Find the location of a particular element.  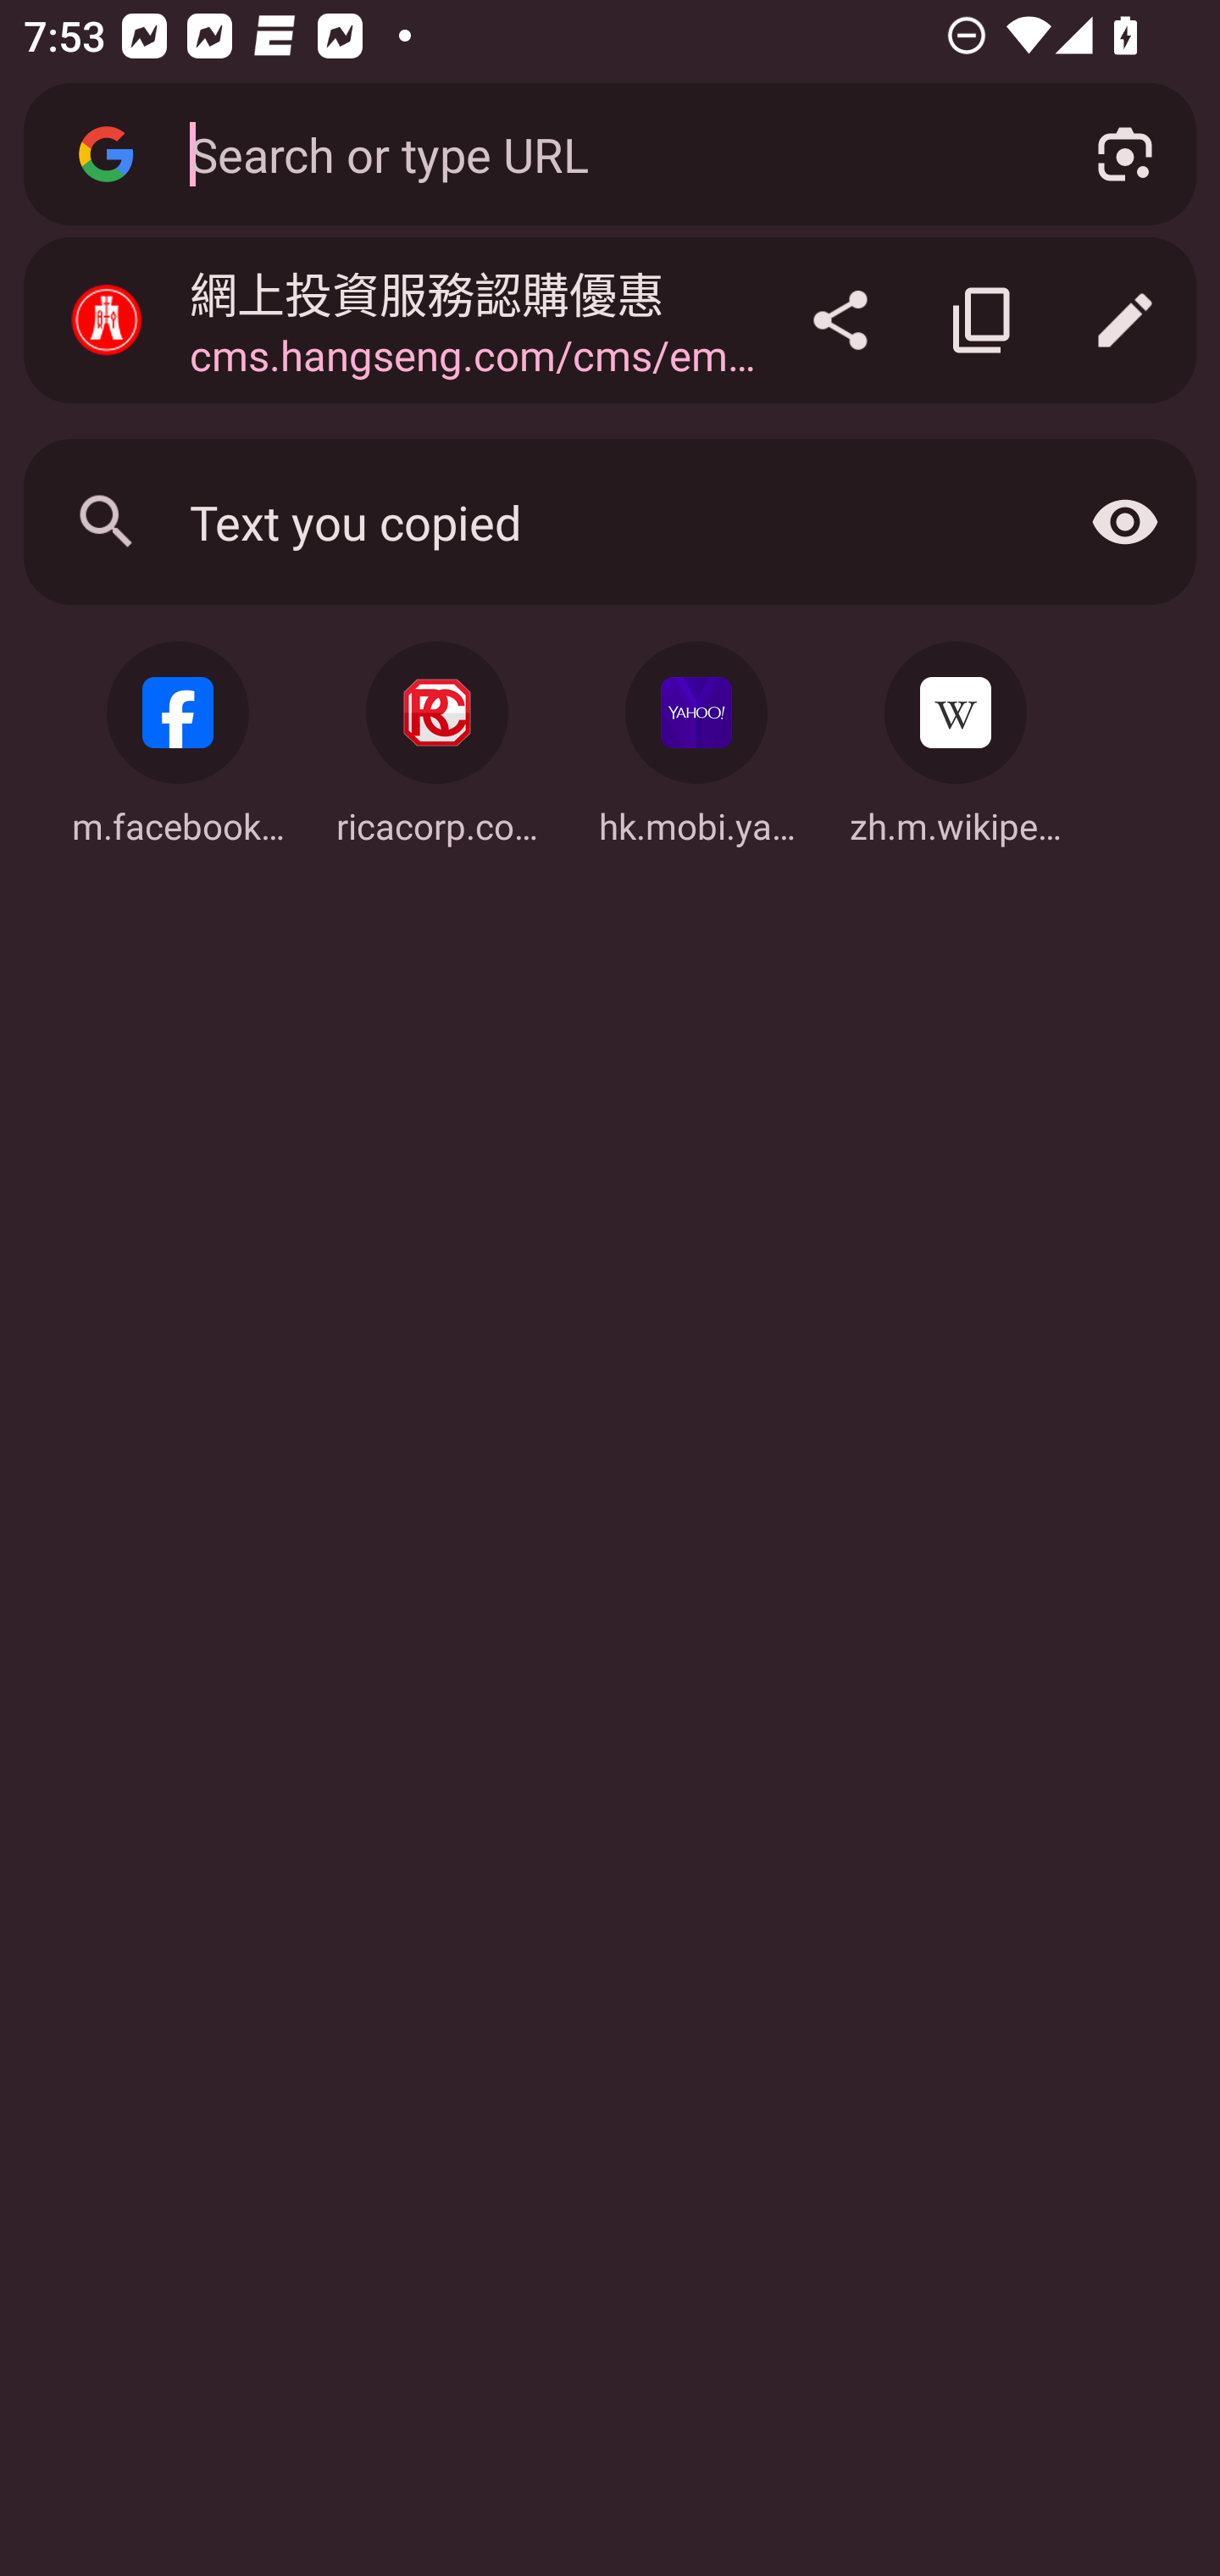

Search with your camera using Google Lens is located at coordinates (1125, 154).